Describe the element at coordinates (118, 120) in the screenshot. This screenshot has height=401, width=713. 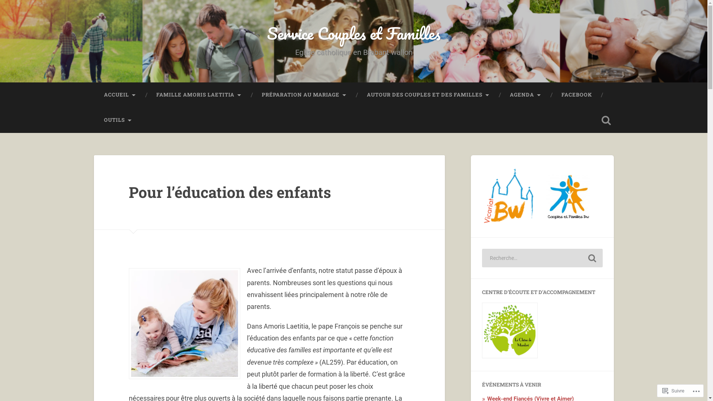
I see `OUTILS` at that location.